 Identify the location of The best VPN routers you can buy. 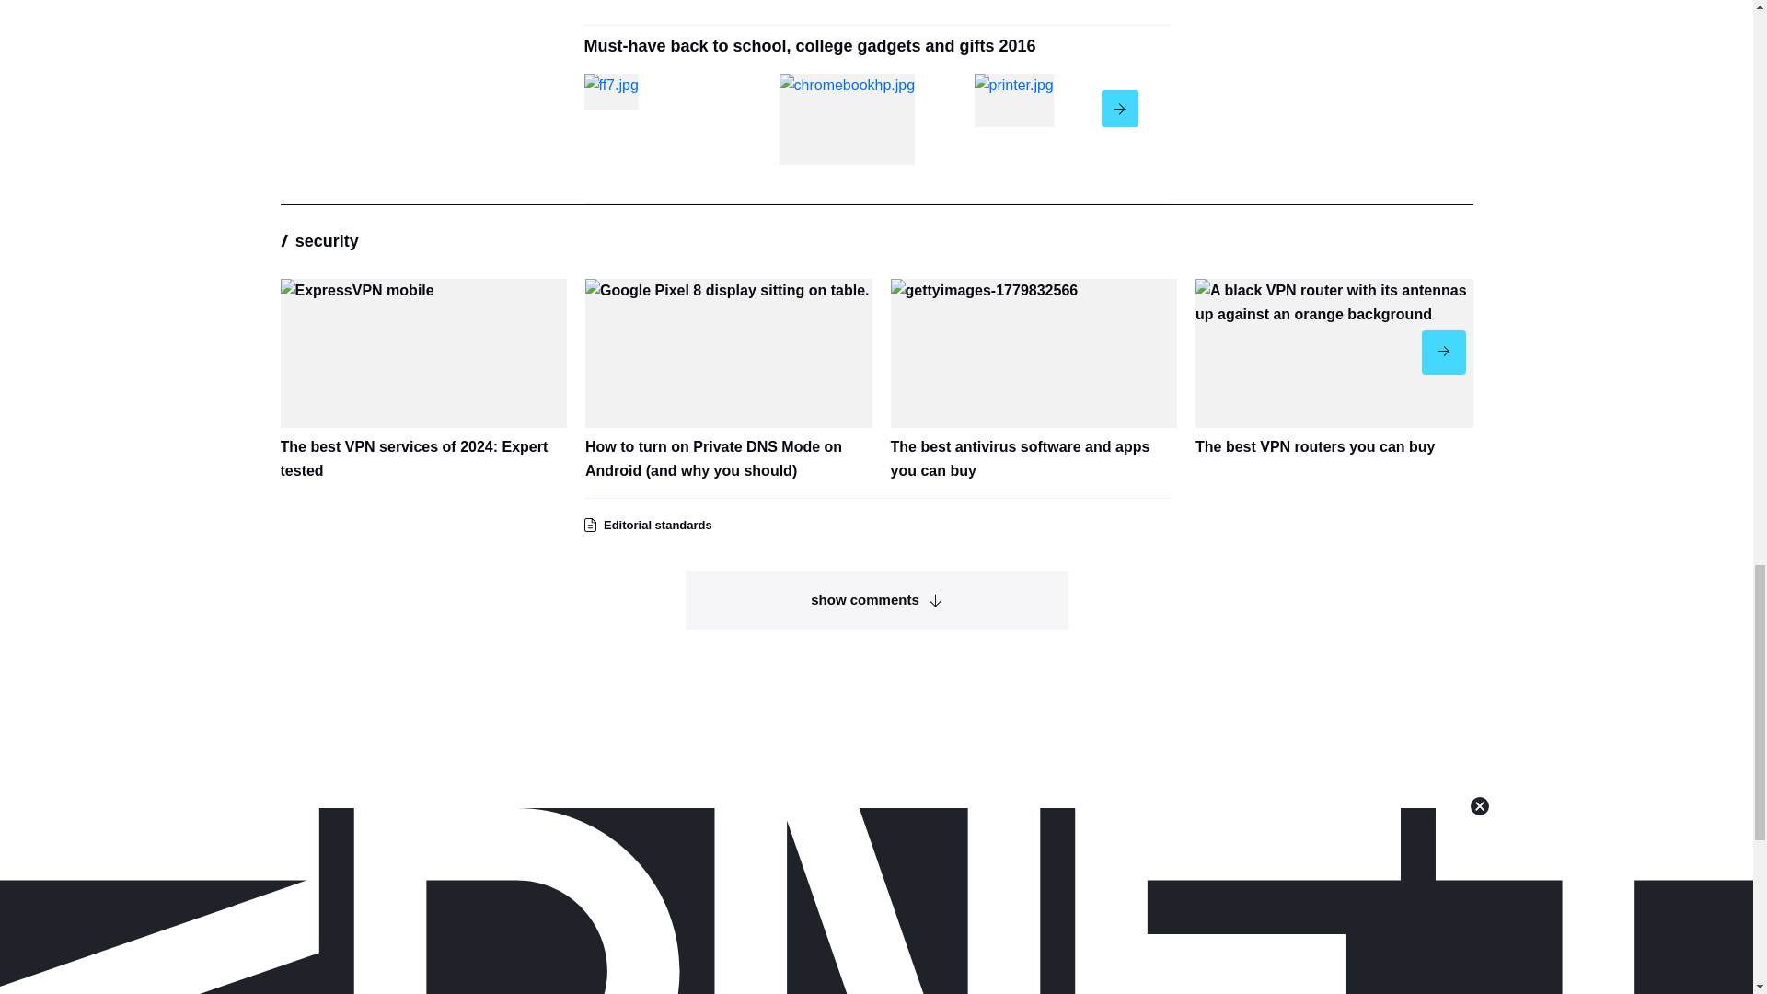
(1338, 368).